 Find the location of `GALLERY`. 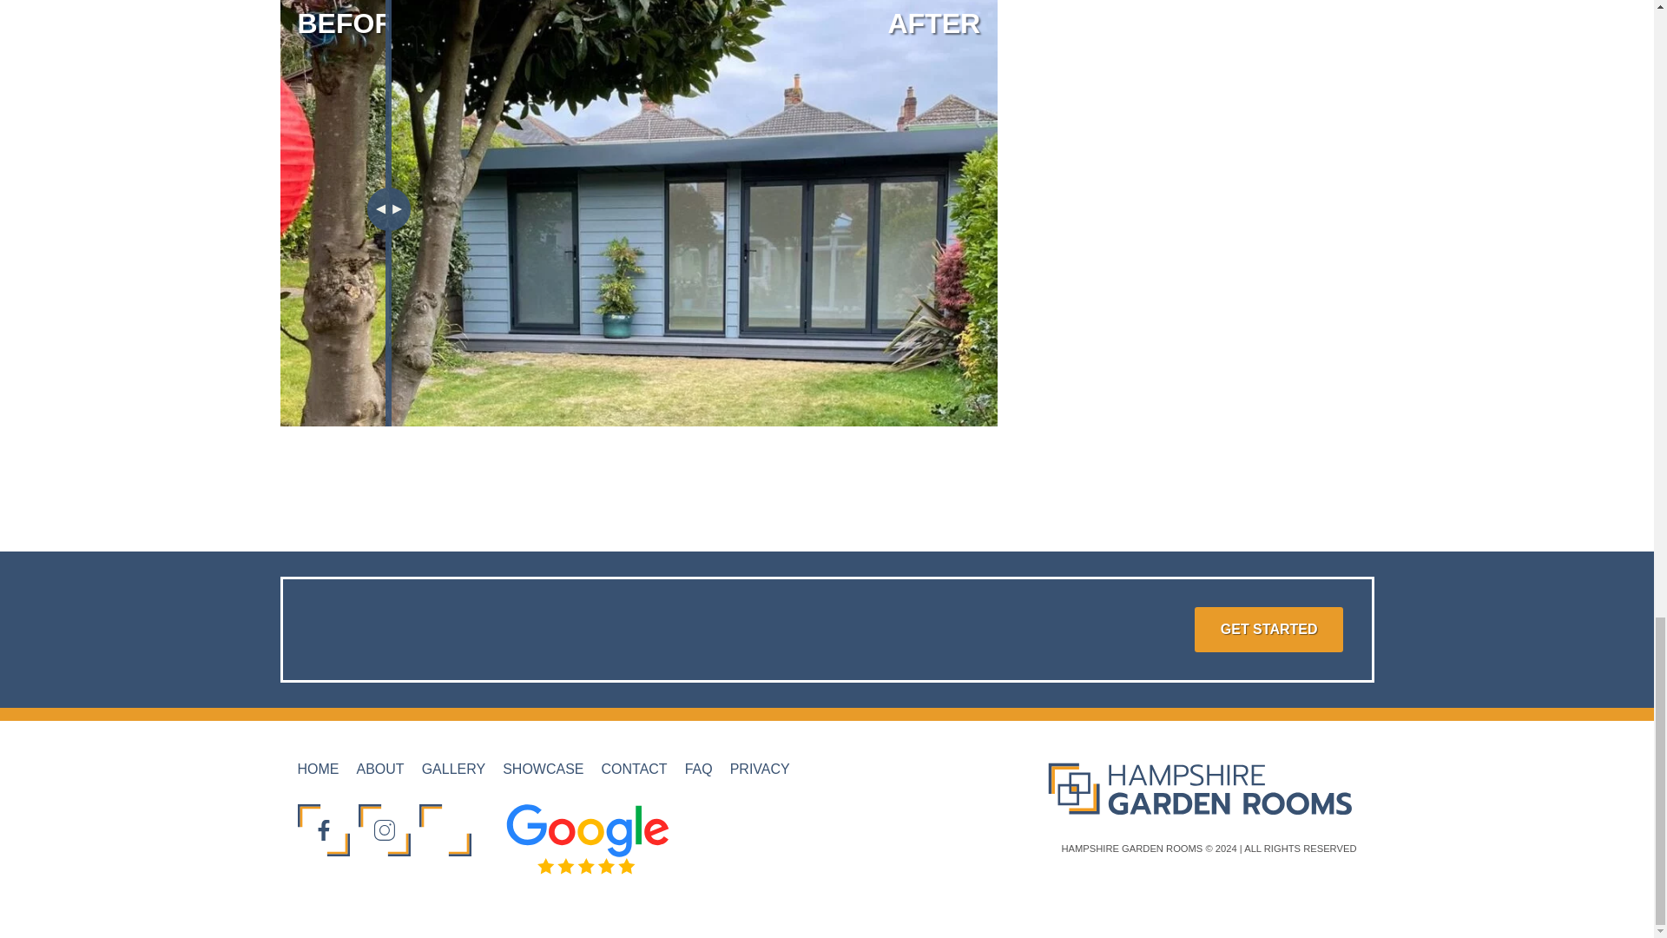

GALLERY is located at coordinates (453, 769).